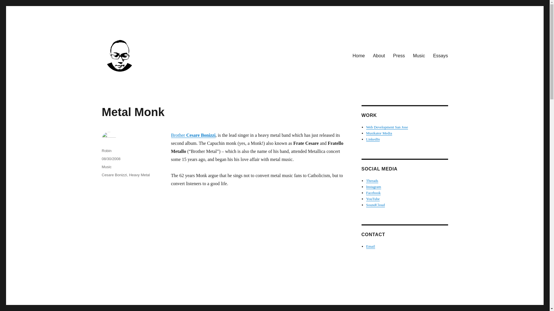 The image size is (554, 311). Describe the element at coordinates (373, 139) in the screenshot. I see `LinkedIn` at that location.